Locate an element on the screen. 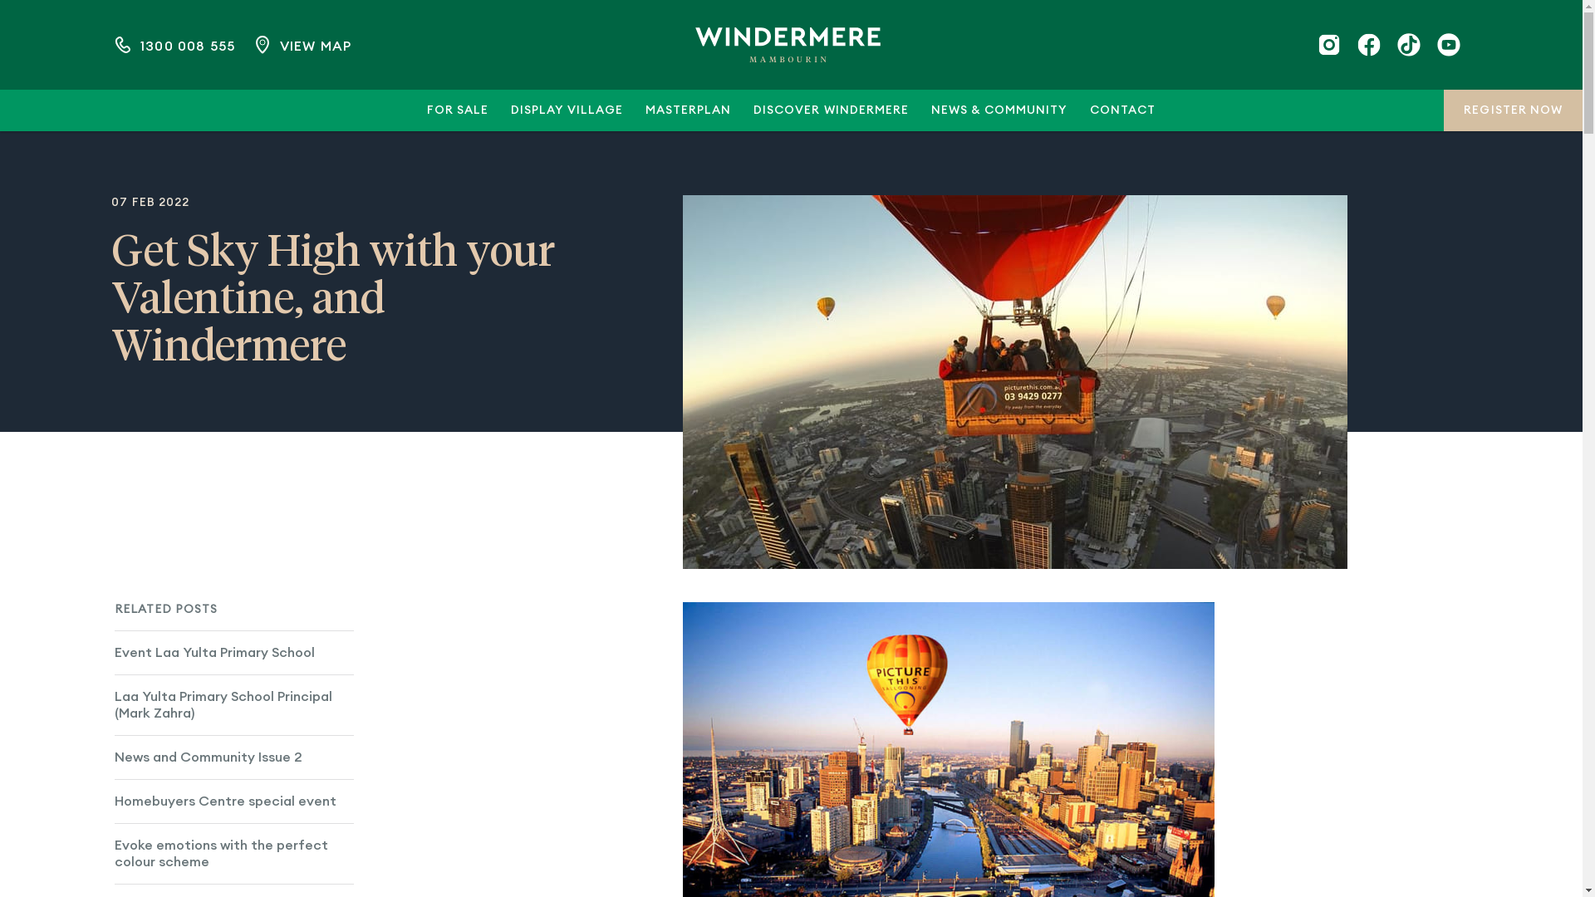 The width and height of the screenshot is (1595, 897). News and Community Issue 2 is located at coordinates (234, 757).